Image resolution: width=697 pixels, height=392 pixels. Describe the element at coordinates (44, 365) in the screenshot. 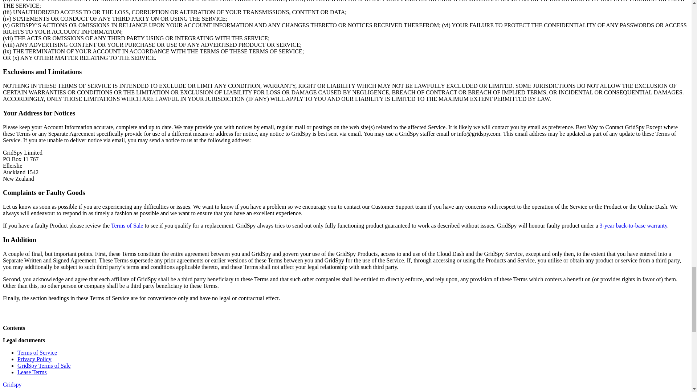

I see `GridSpy Terms of Sale` at that location.